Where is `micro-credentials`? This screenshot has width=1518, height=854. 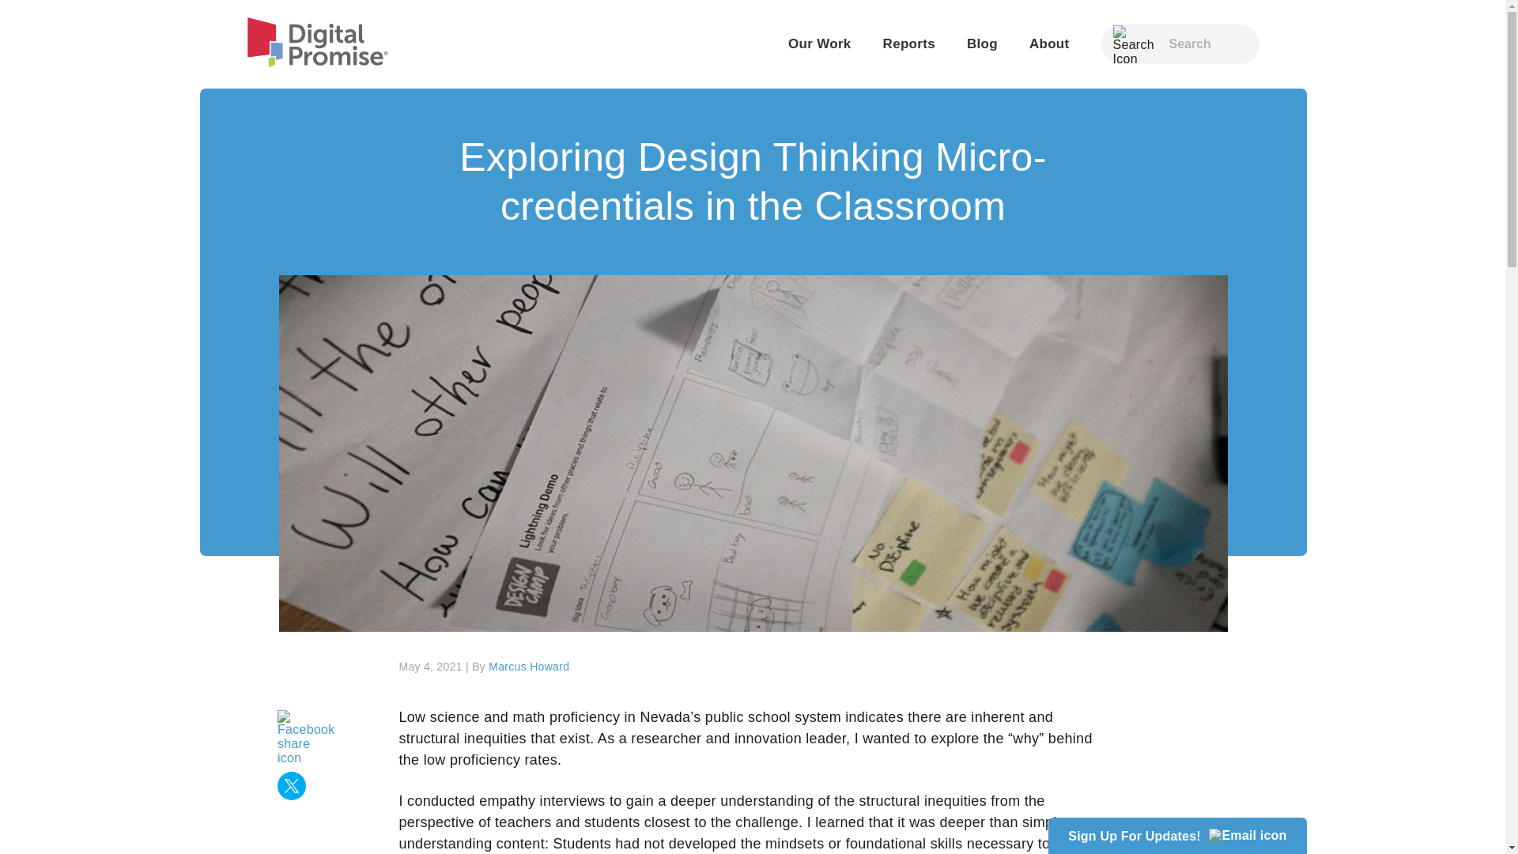 micro-credentials is located at coordinates (793, 57).